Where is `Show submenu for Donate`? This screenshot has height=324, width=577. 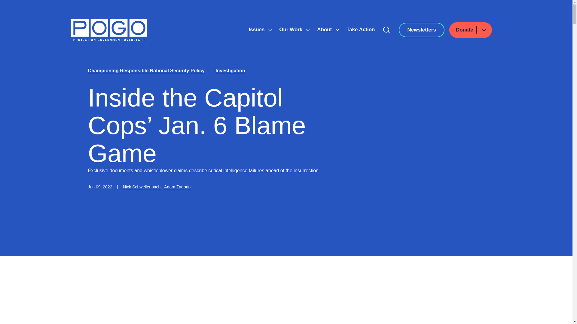
Show submenu for Donate is located at coordinates (484, 30).